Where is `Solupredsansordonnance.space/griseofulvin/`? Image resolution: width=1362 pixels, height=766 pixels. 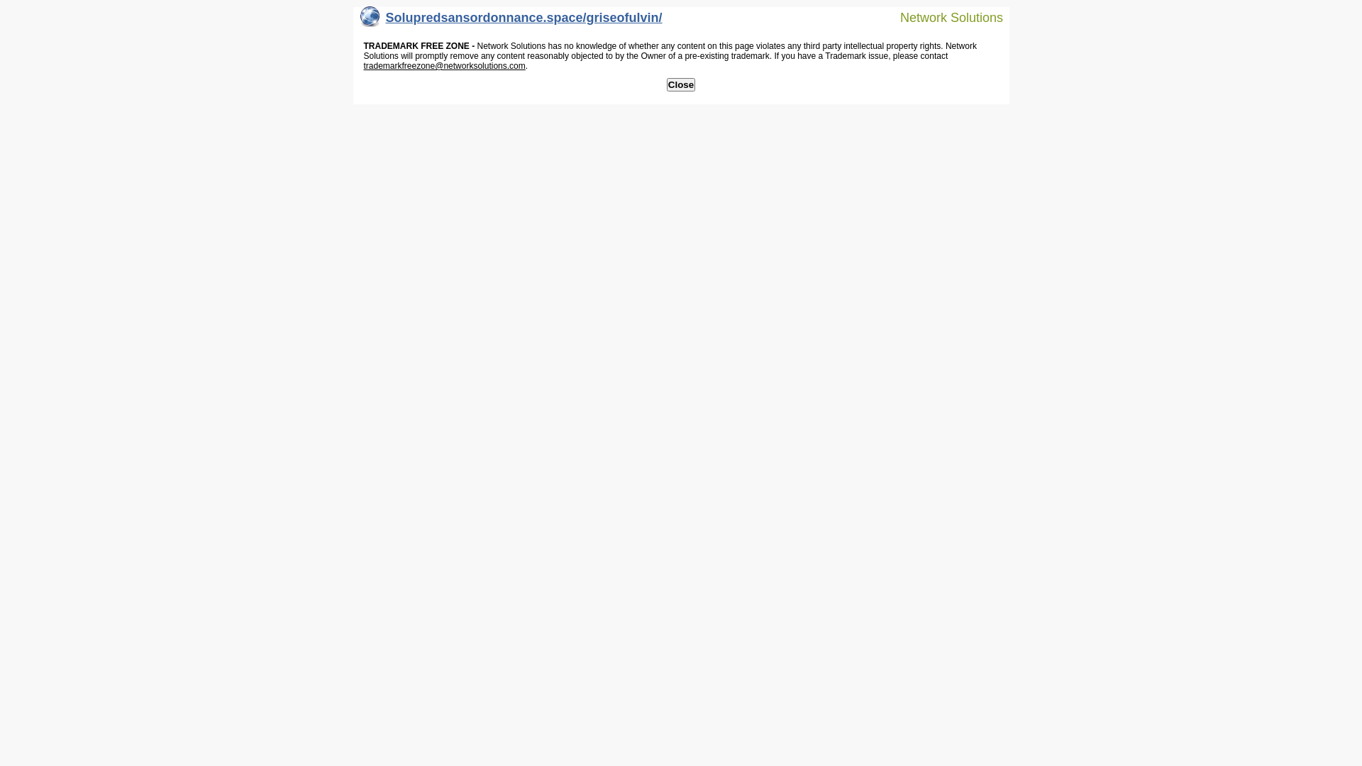 Solupredsansordonnance.space/griseofulvin/ is located at coordinates (511, 21).